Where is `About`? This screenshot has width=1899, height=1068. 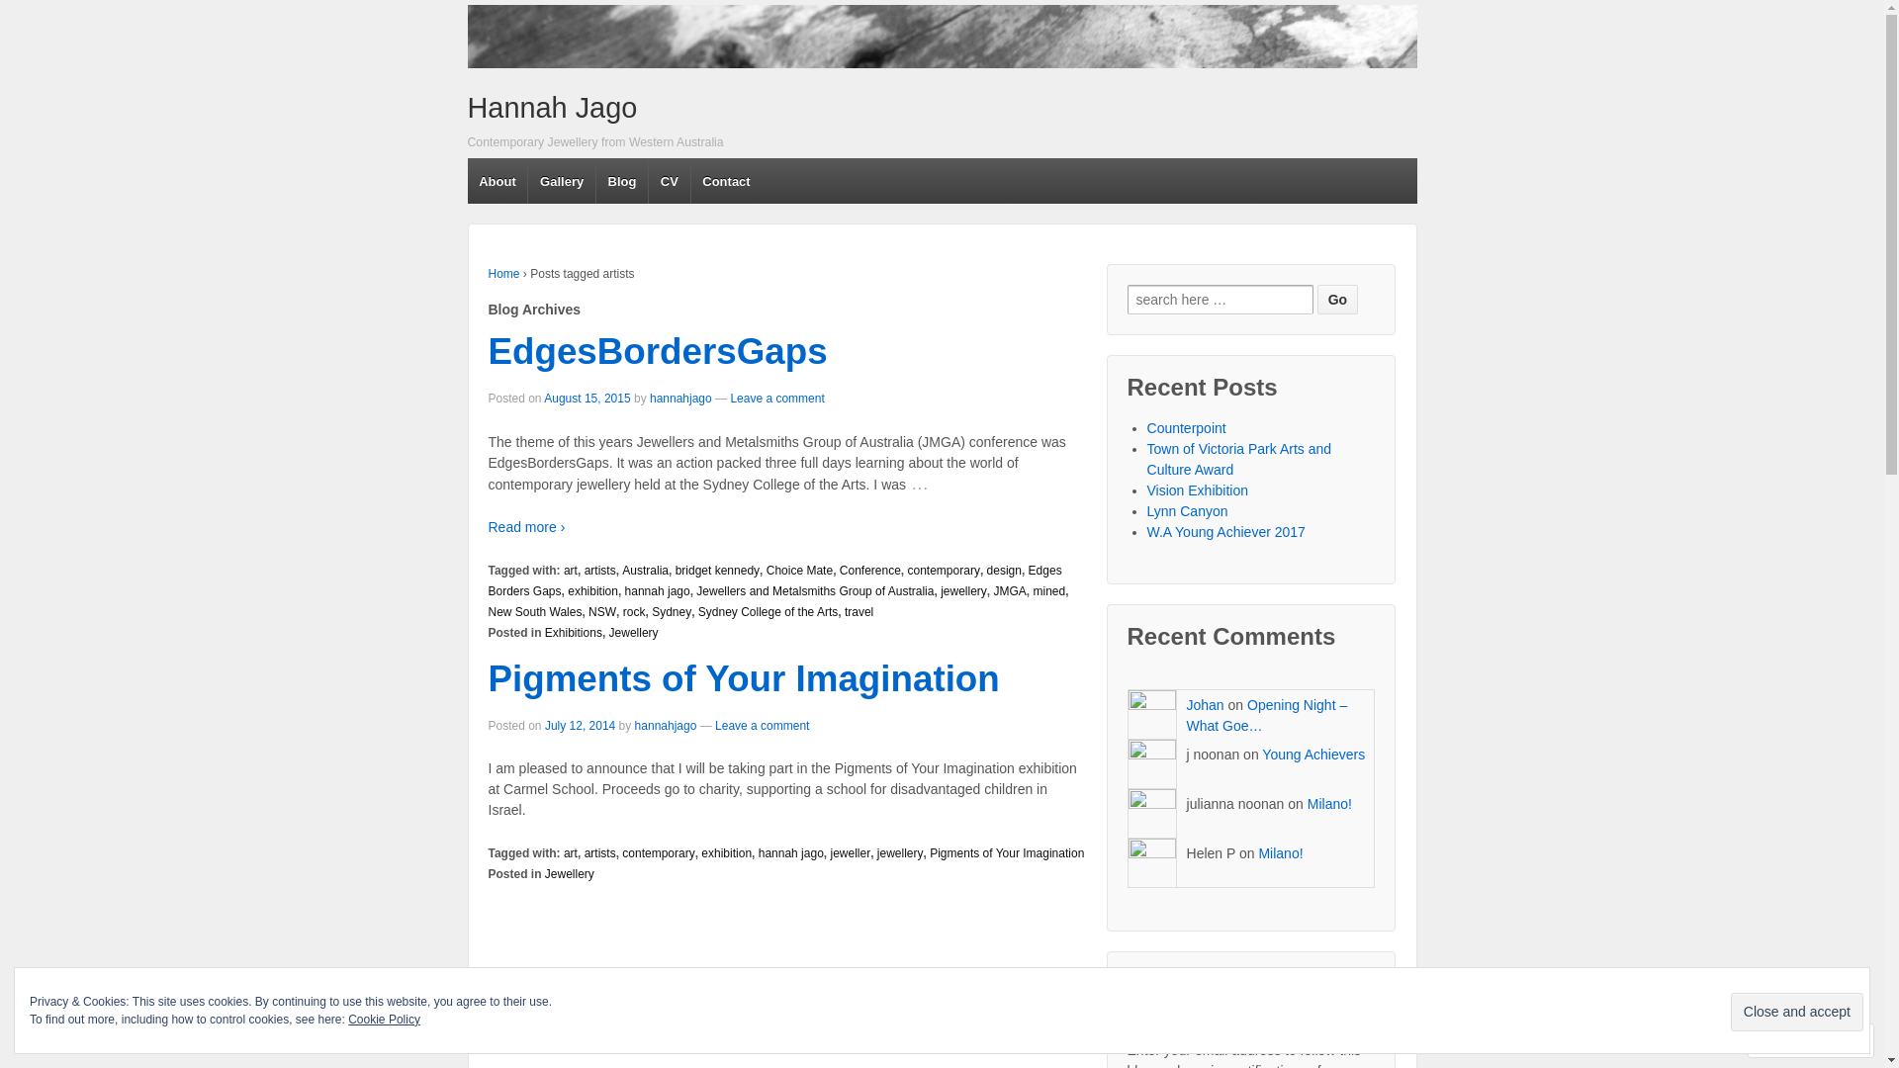 About is located at coordinates (497, 181).